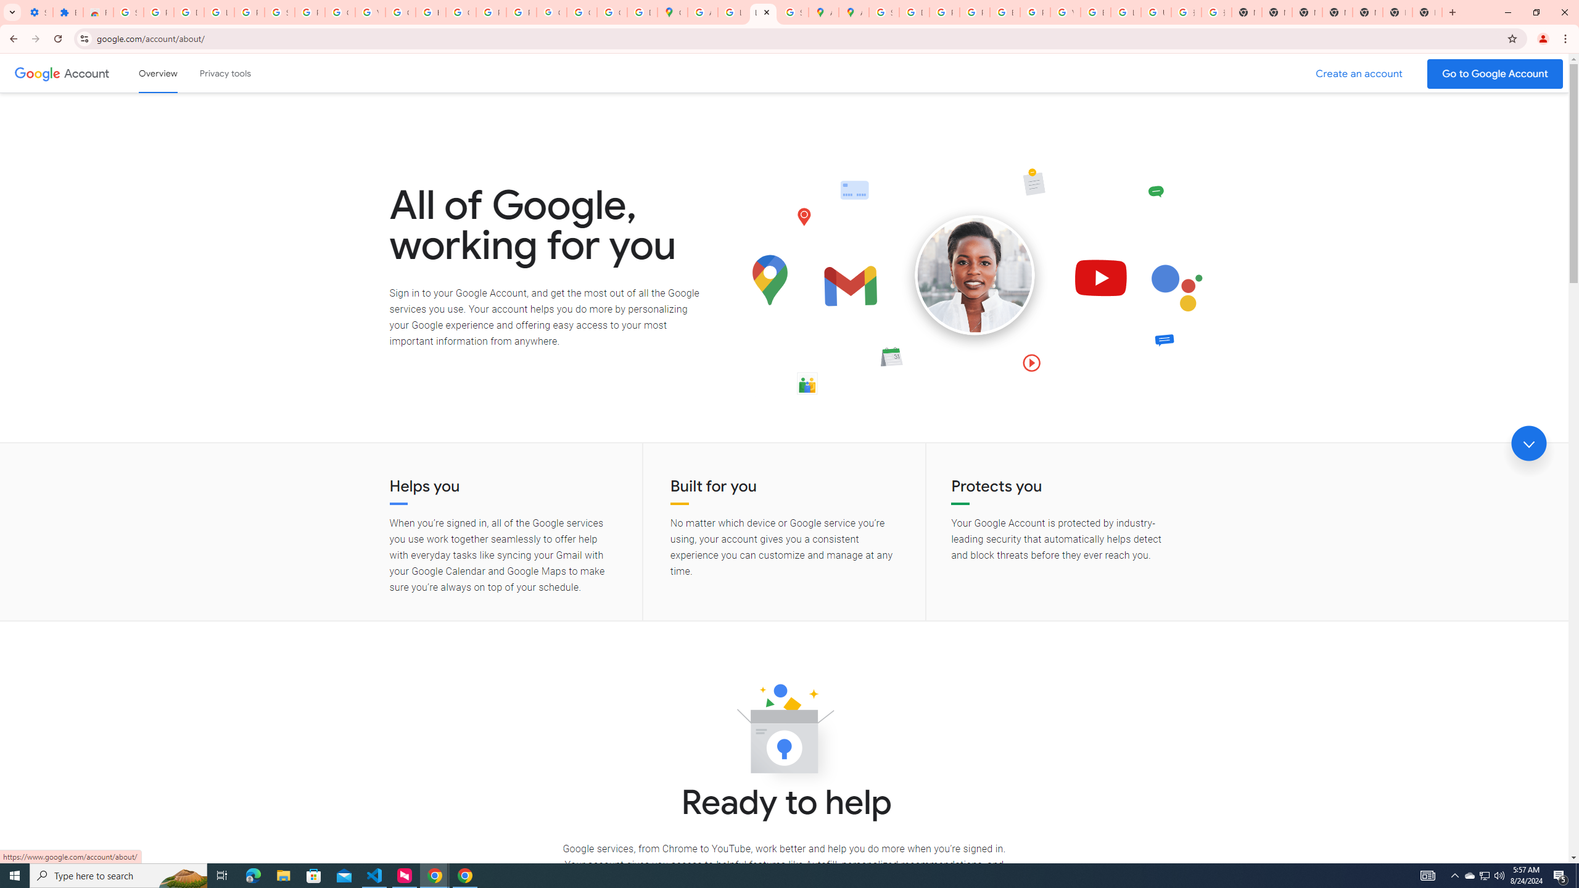 The width and height of the screenshot is (1579, 888). Describe the element at coordinates (37, 73) in the screenshot. I see `Google logo` at that location.